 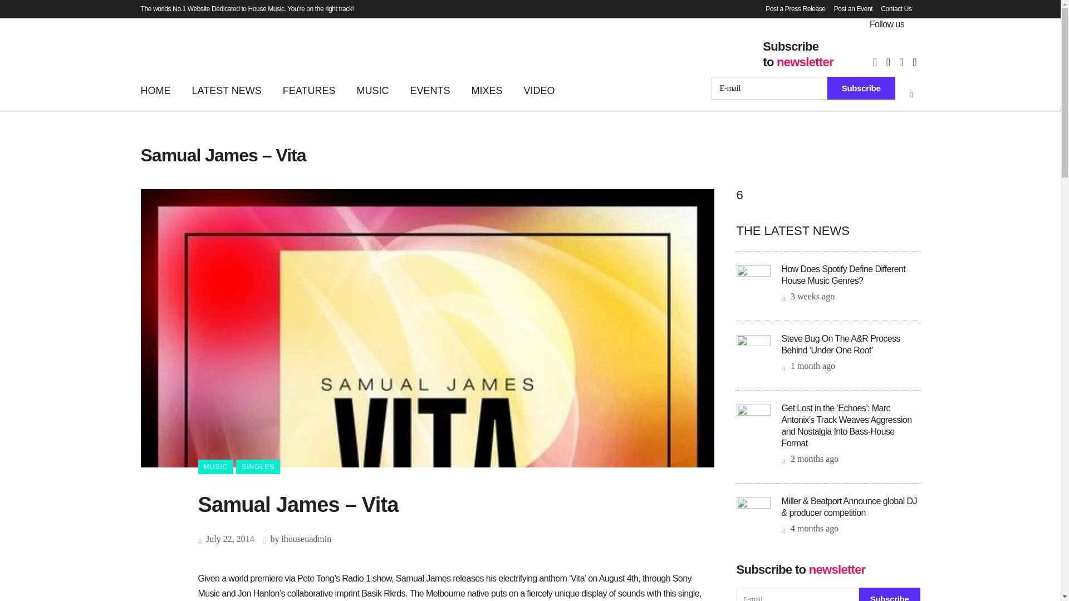 What do you see at coordinates (849, 9) in the screenshot?
I see `Post an Event` at bounding box center [849, 9].